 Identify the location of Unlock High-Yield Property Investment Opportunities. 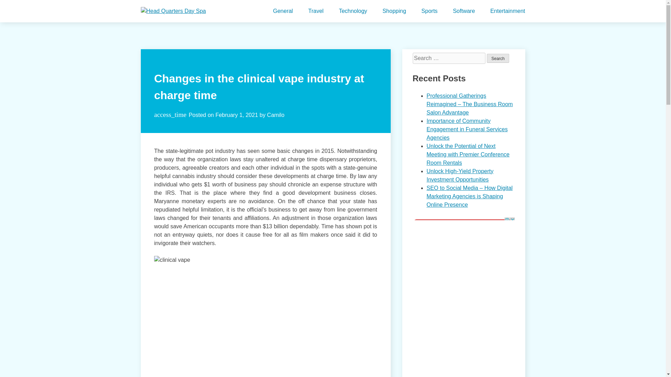
(460, 175).